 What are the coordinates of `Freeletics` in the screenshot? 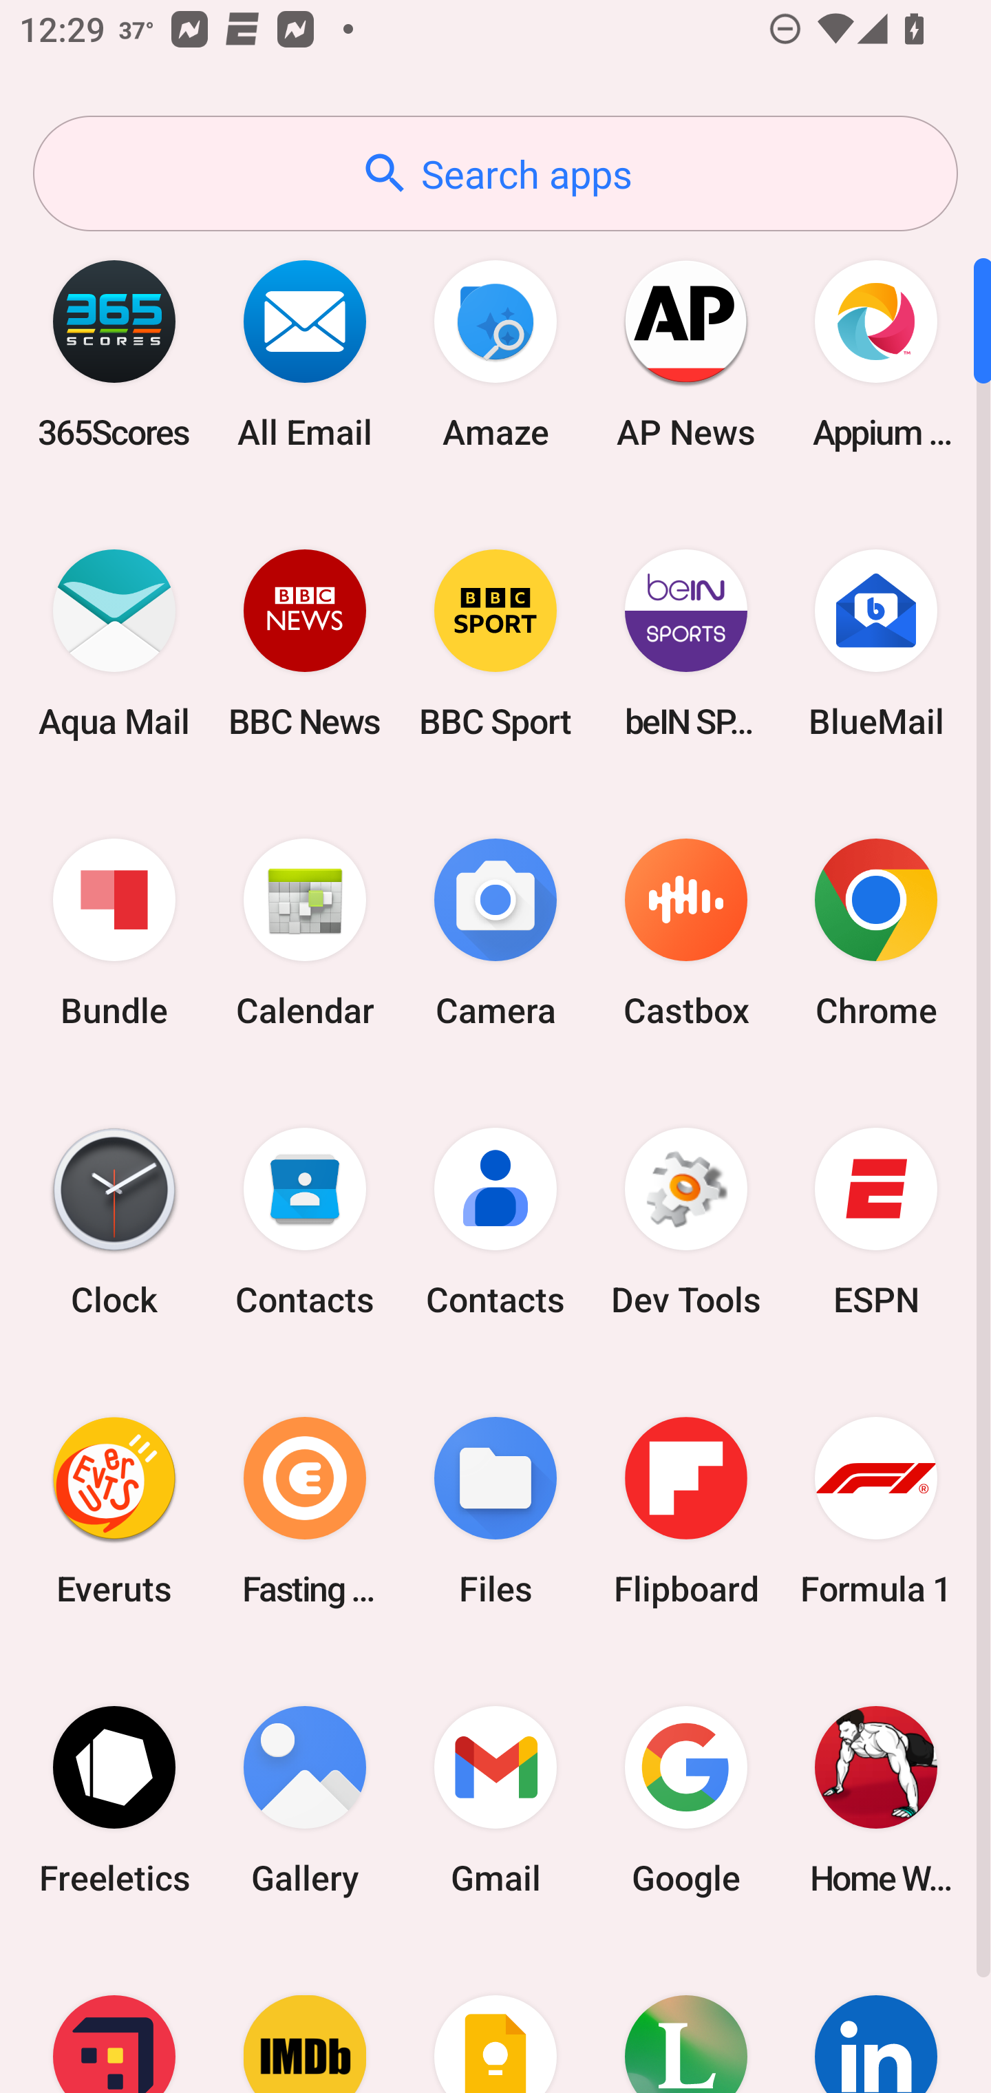 It's located at (114, 1800).